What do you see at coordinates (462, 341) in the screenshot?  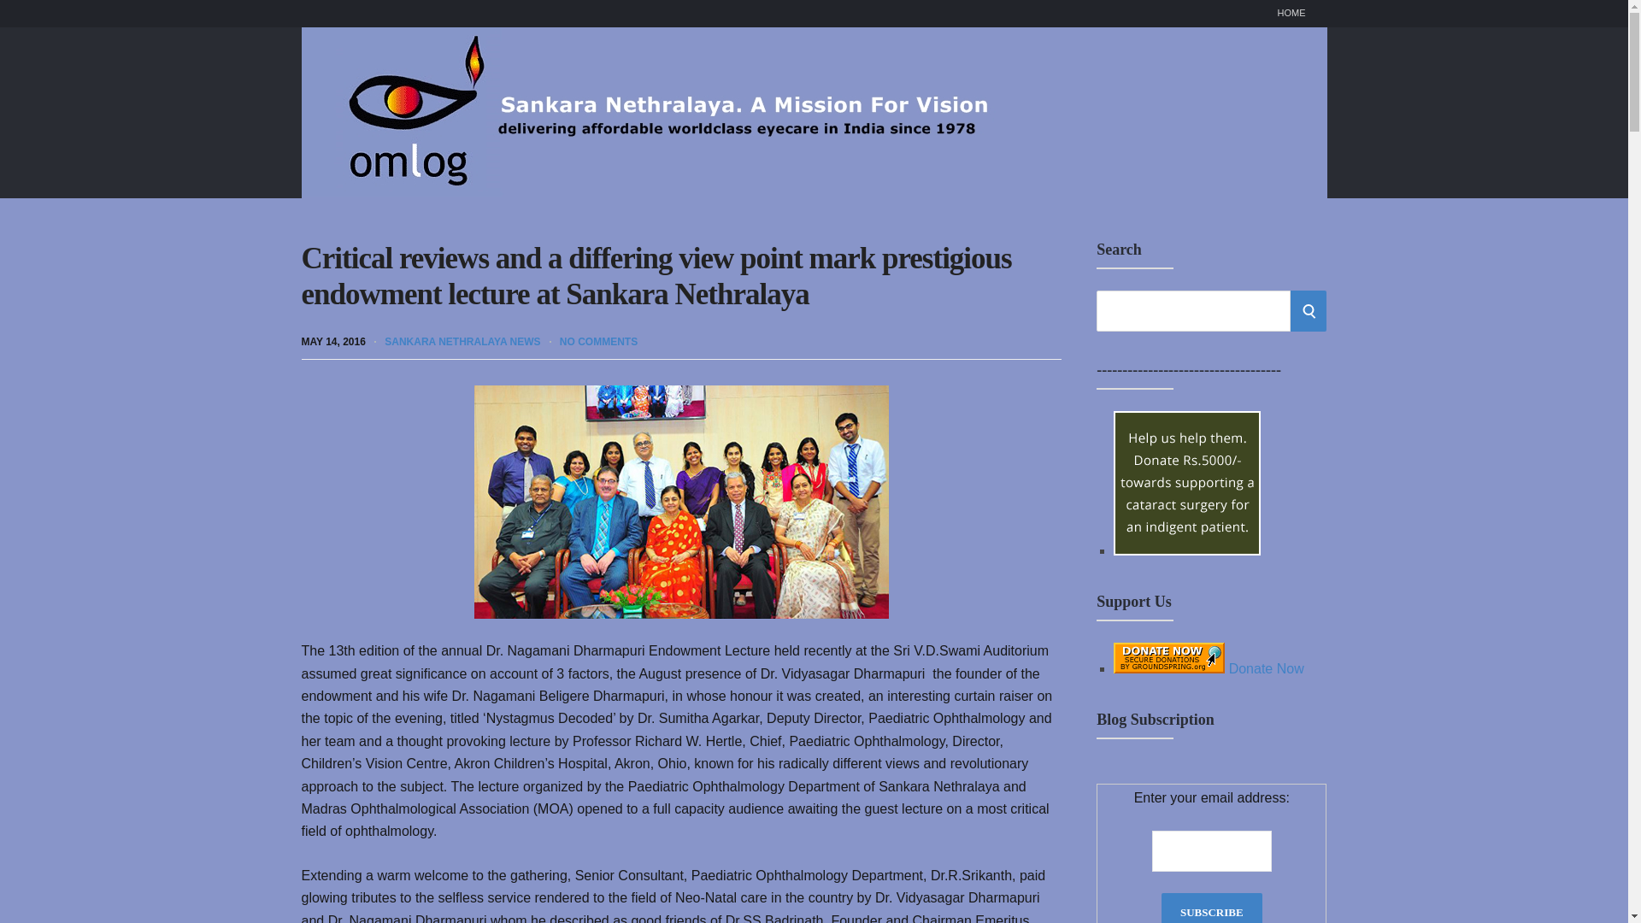 I see `SANKARA NETHRALAYA NEWS` at bounding box center [462, 341].